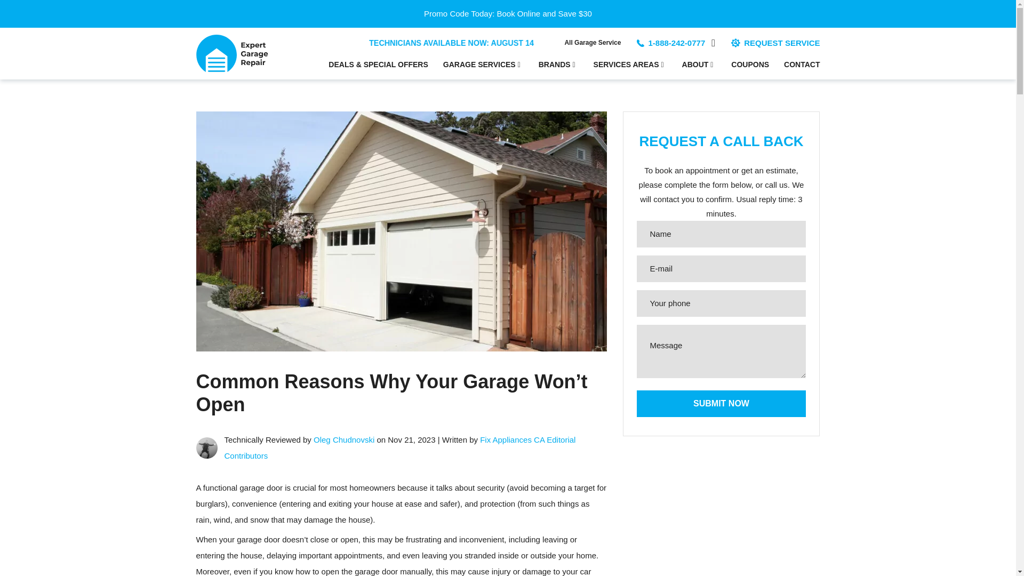 Image resolution: width=1024 pixels, height=576 pixels. Describe the element at coordinates (676, 43) in the screenshot. I see `1-888-242-0777` at that location.